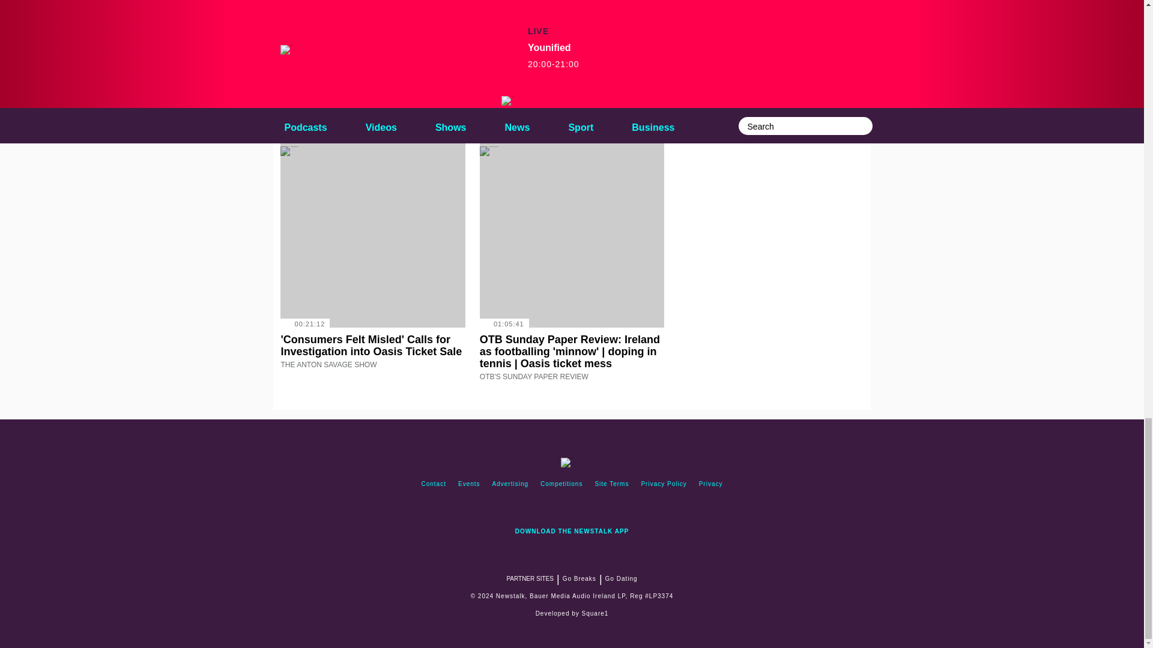 The image size is (1153, 648). Describe the element at coordinates (469, 484) in the screenshot. I see `events` at that location.